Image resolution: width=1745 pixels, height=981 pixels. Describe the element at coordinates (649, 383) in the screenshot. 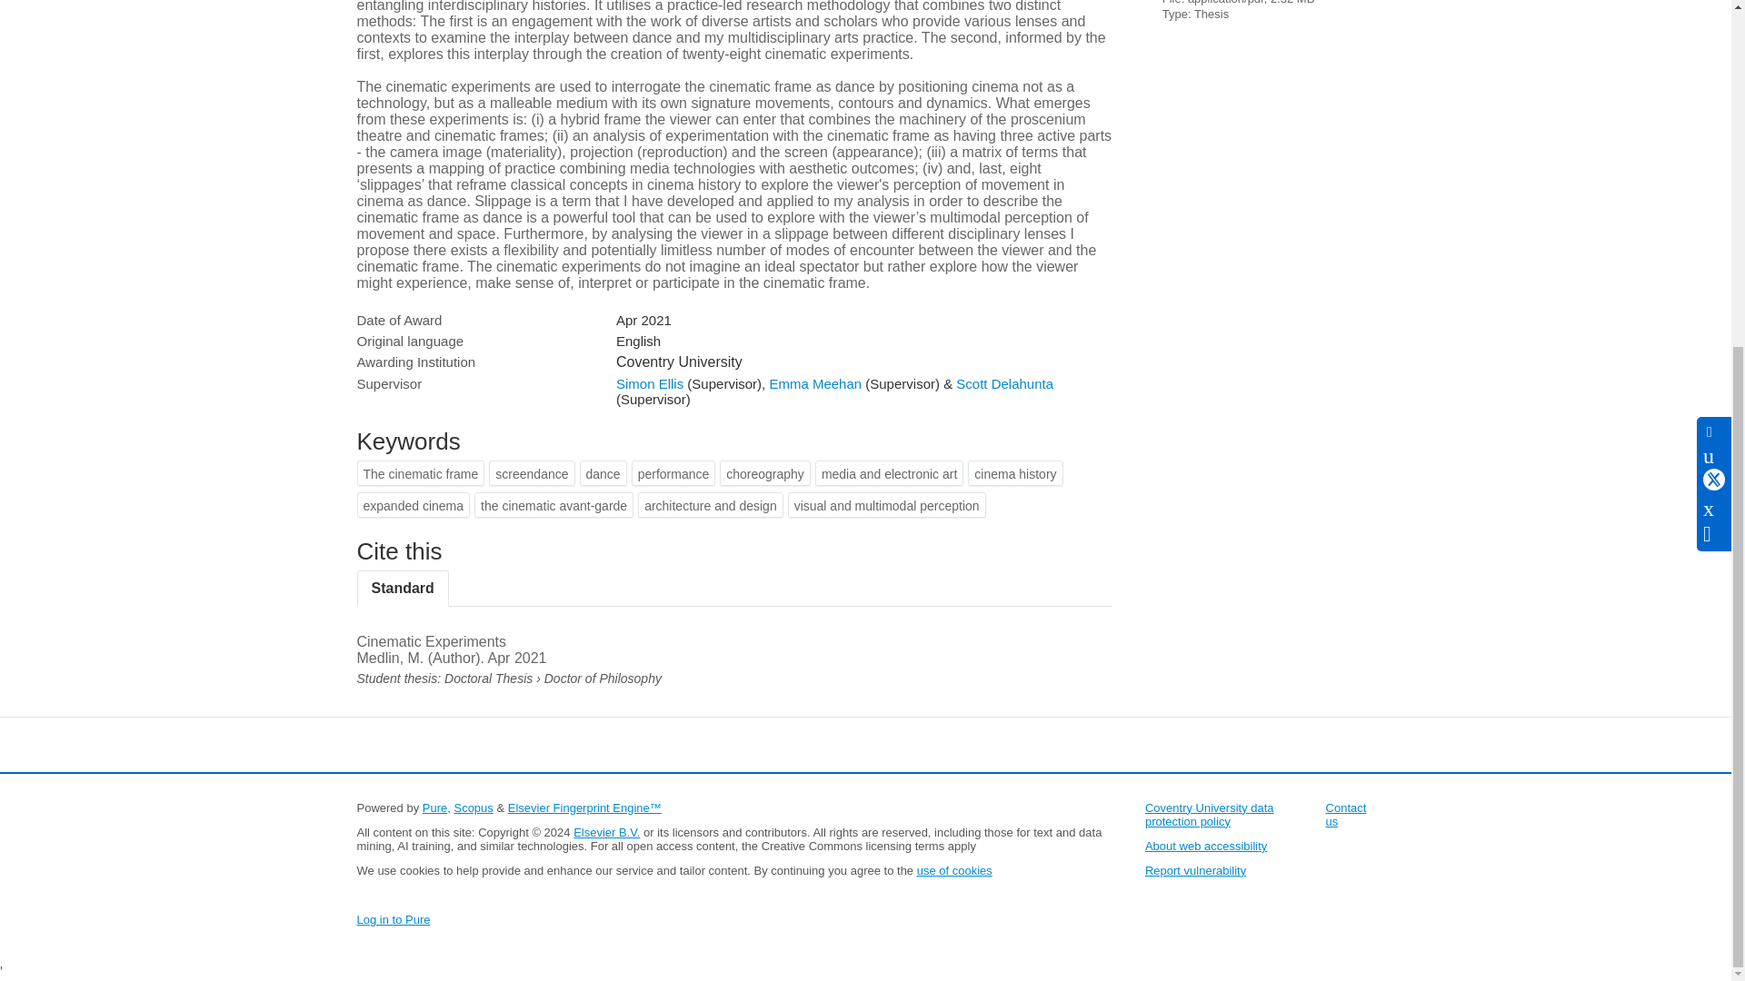

I see `Simon Ellis` at that location.